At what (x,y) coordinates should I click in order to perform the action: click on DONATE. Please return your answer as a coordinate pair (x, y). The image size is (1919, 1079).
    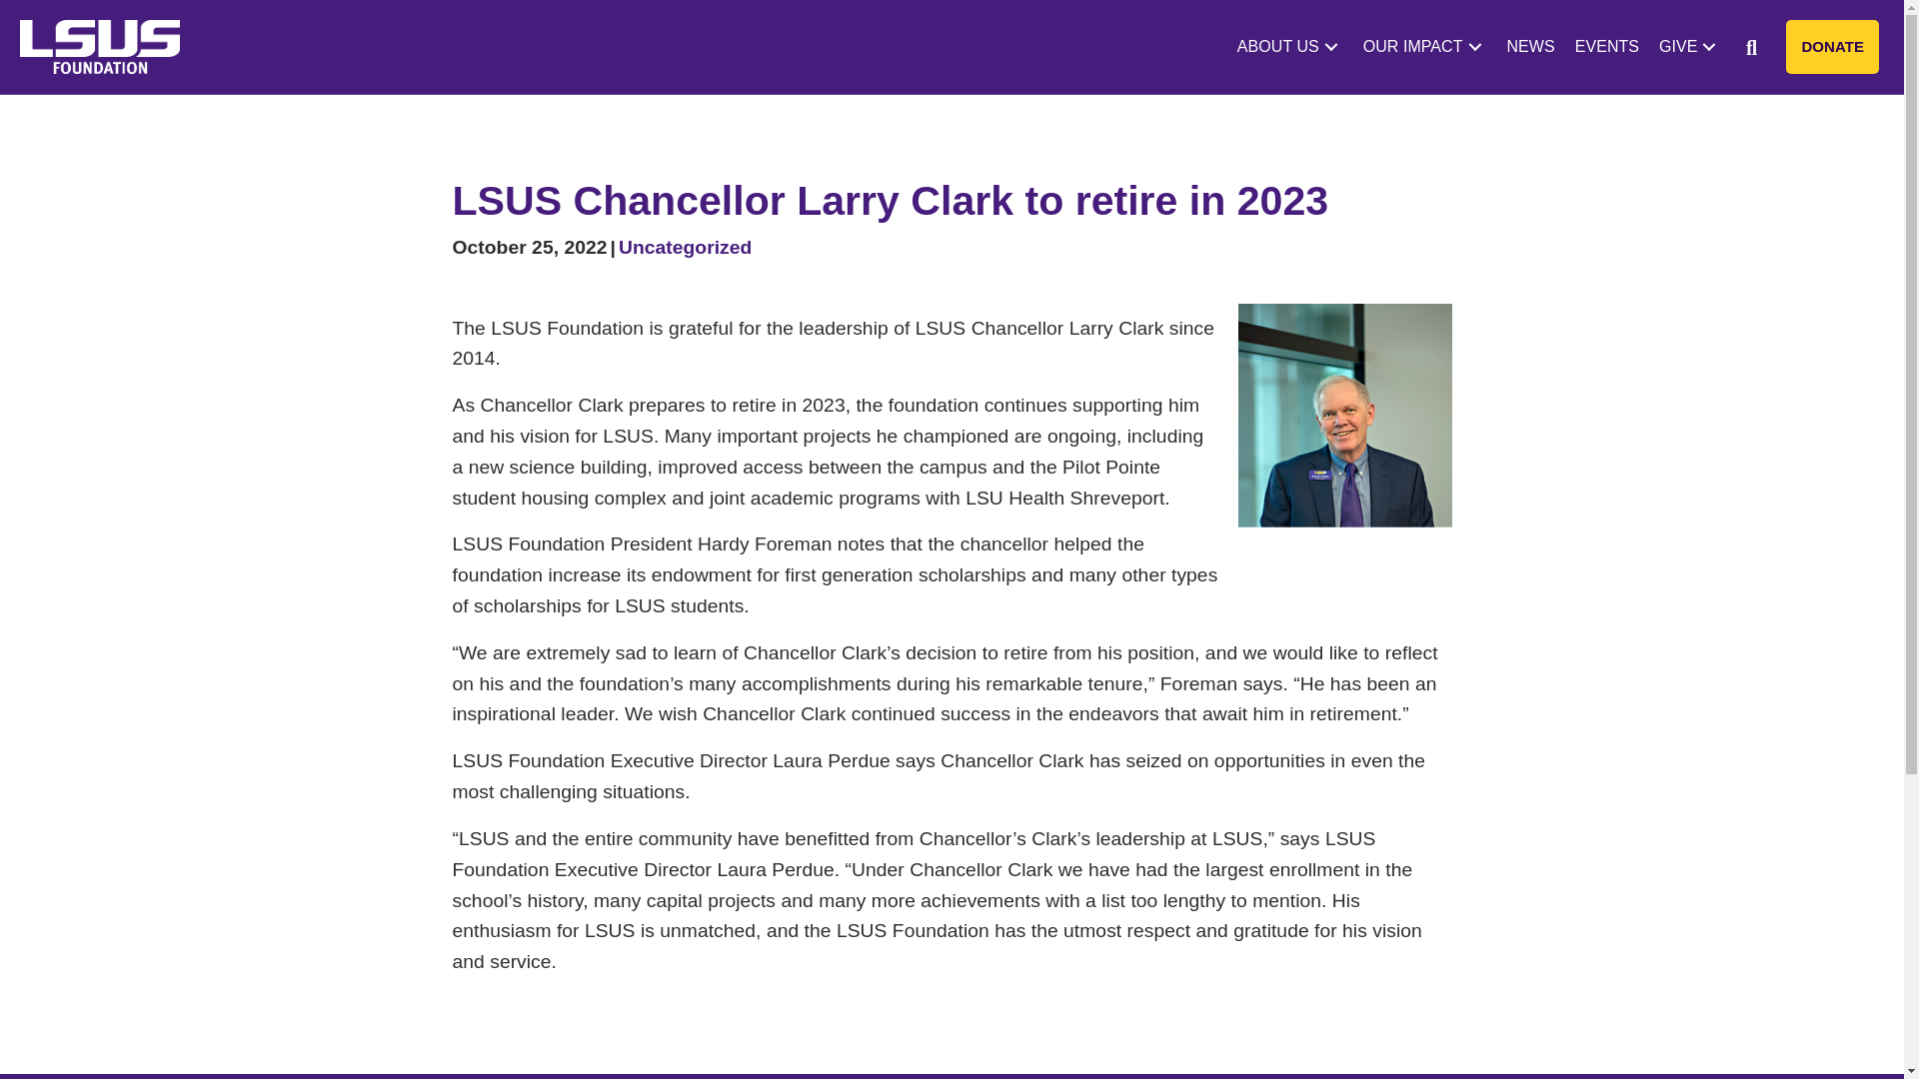
    Looking at the image, I should click on (1832, 47).